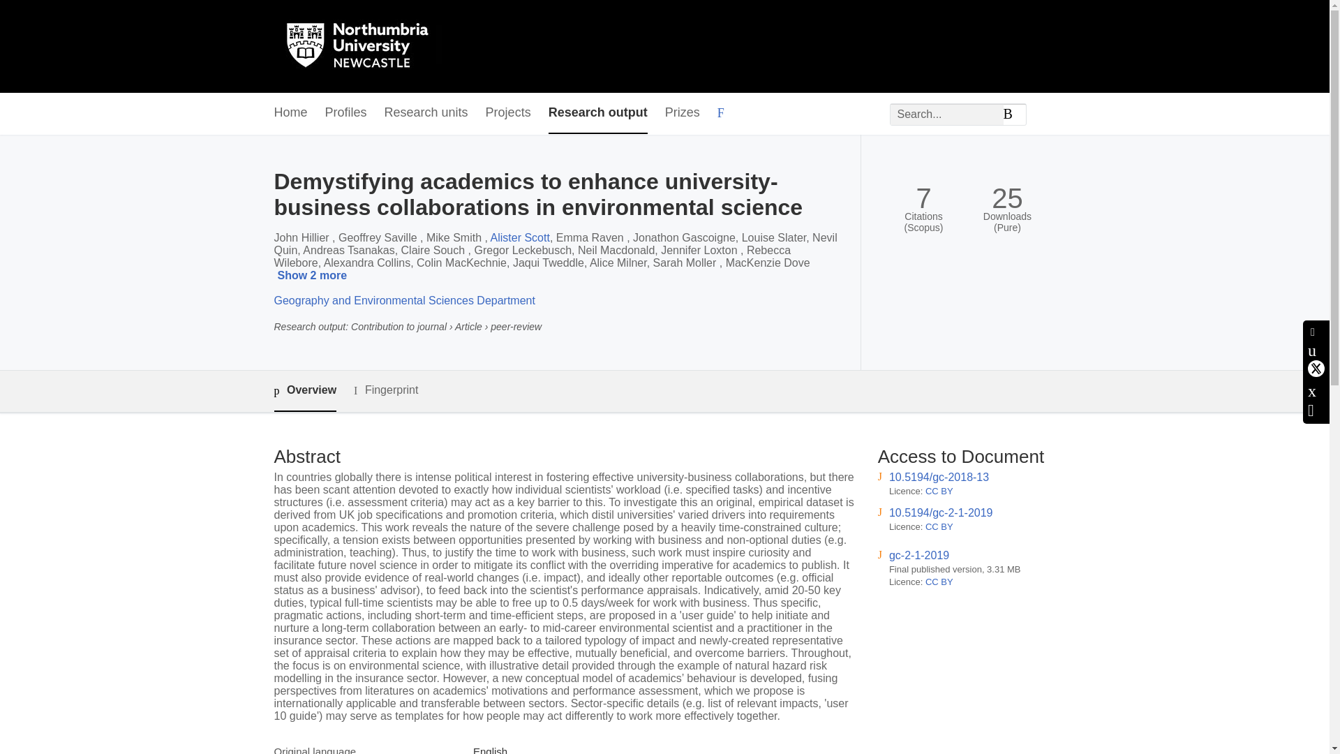 This screenshot has width=1340, height=754. I want to click on Research output, so click(597, 113).